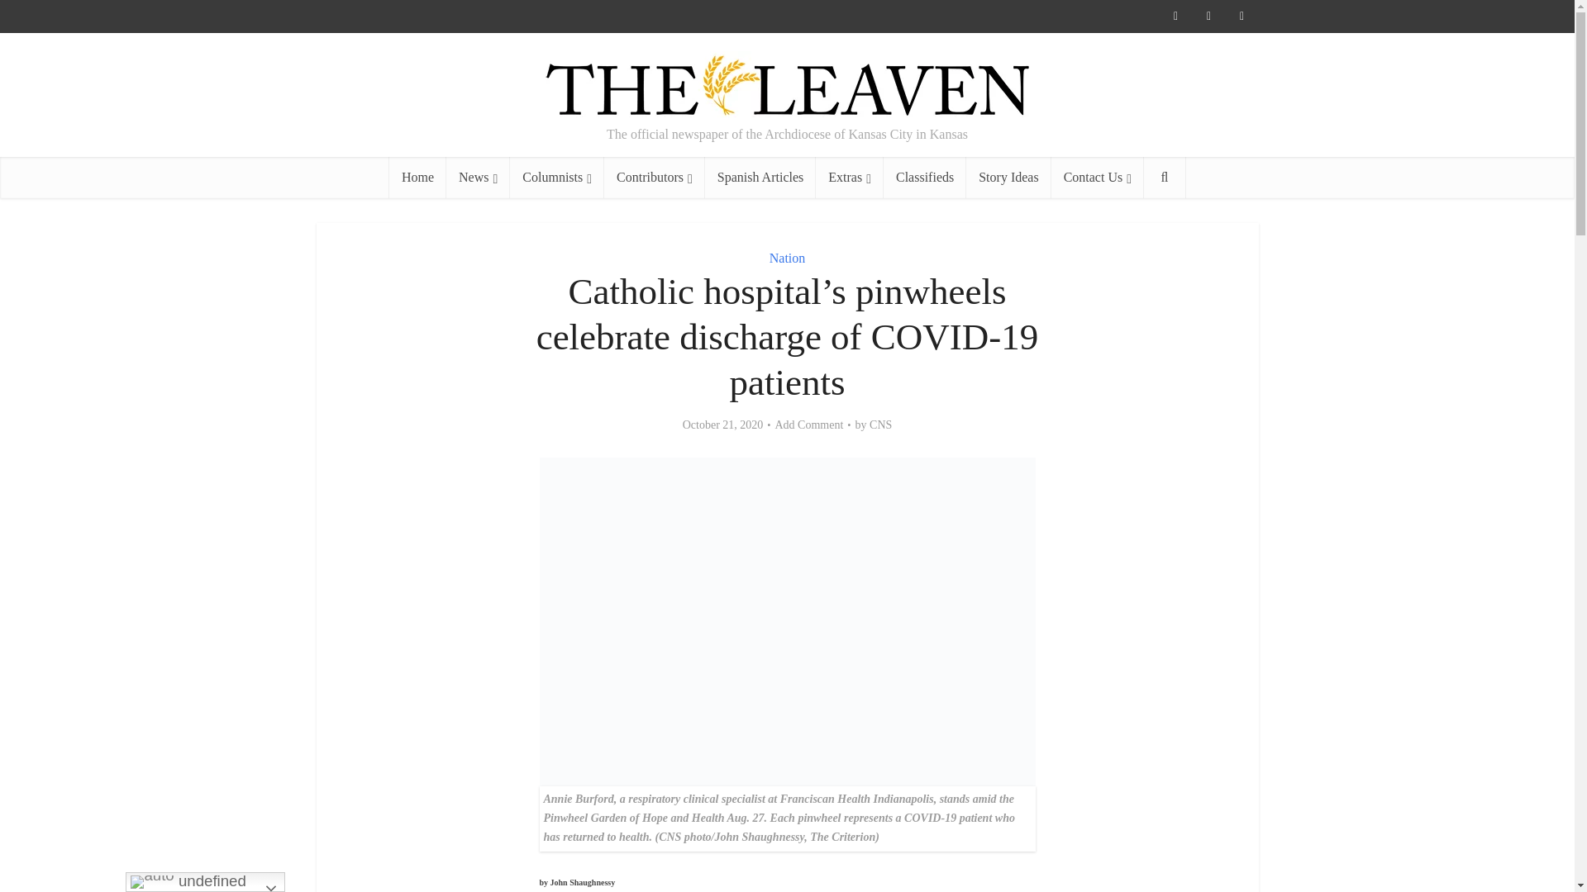 This screenshot has width=1587, height=892. I want to click on None, so click(478, 177).